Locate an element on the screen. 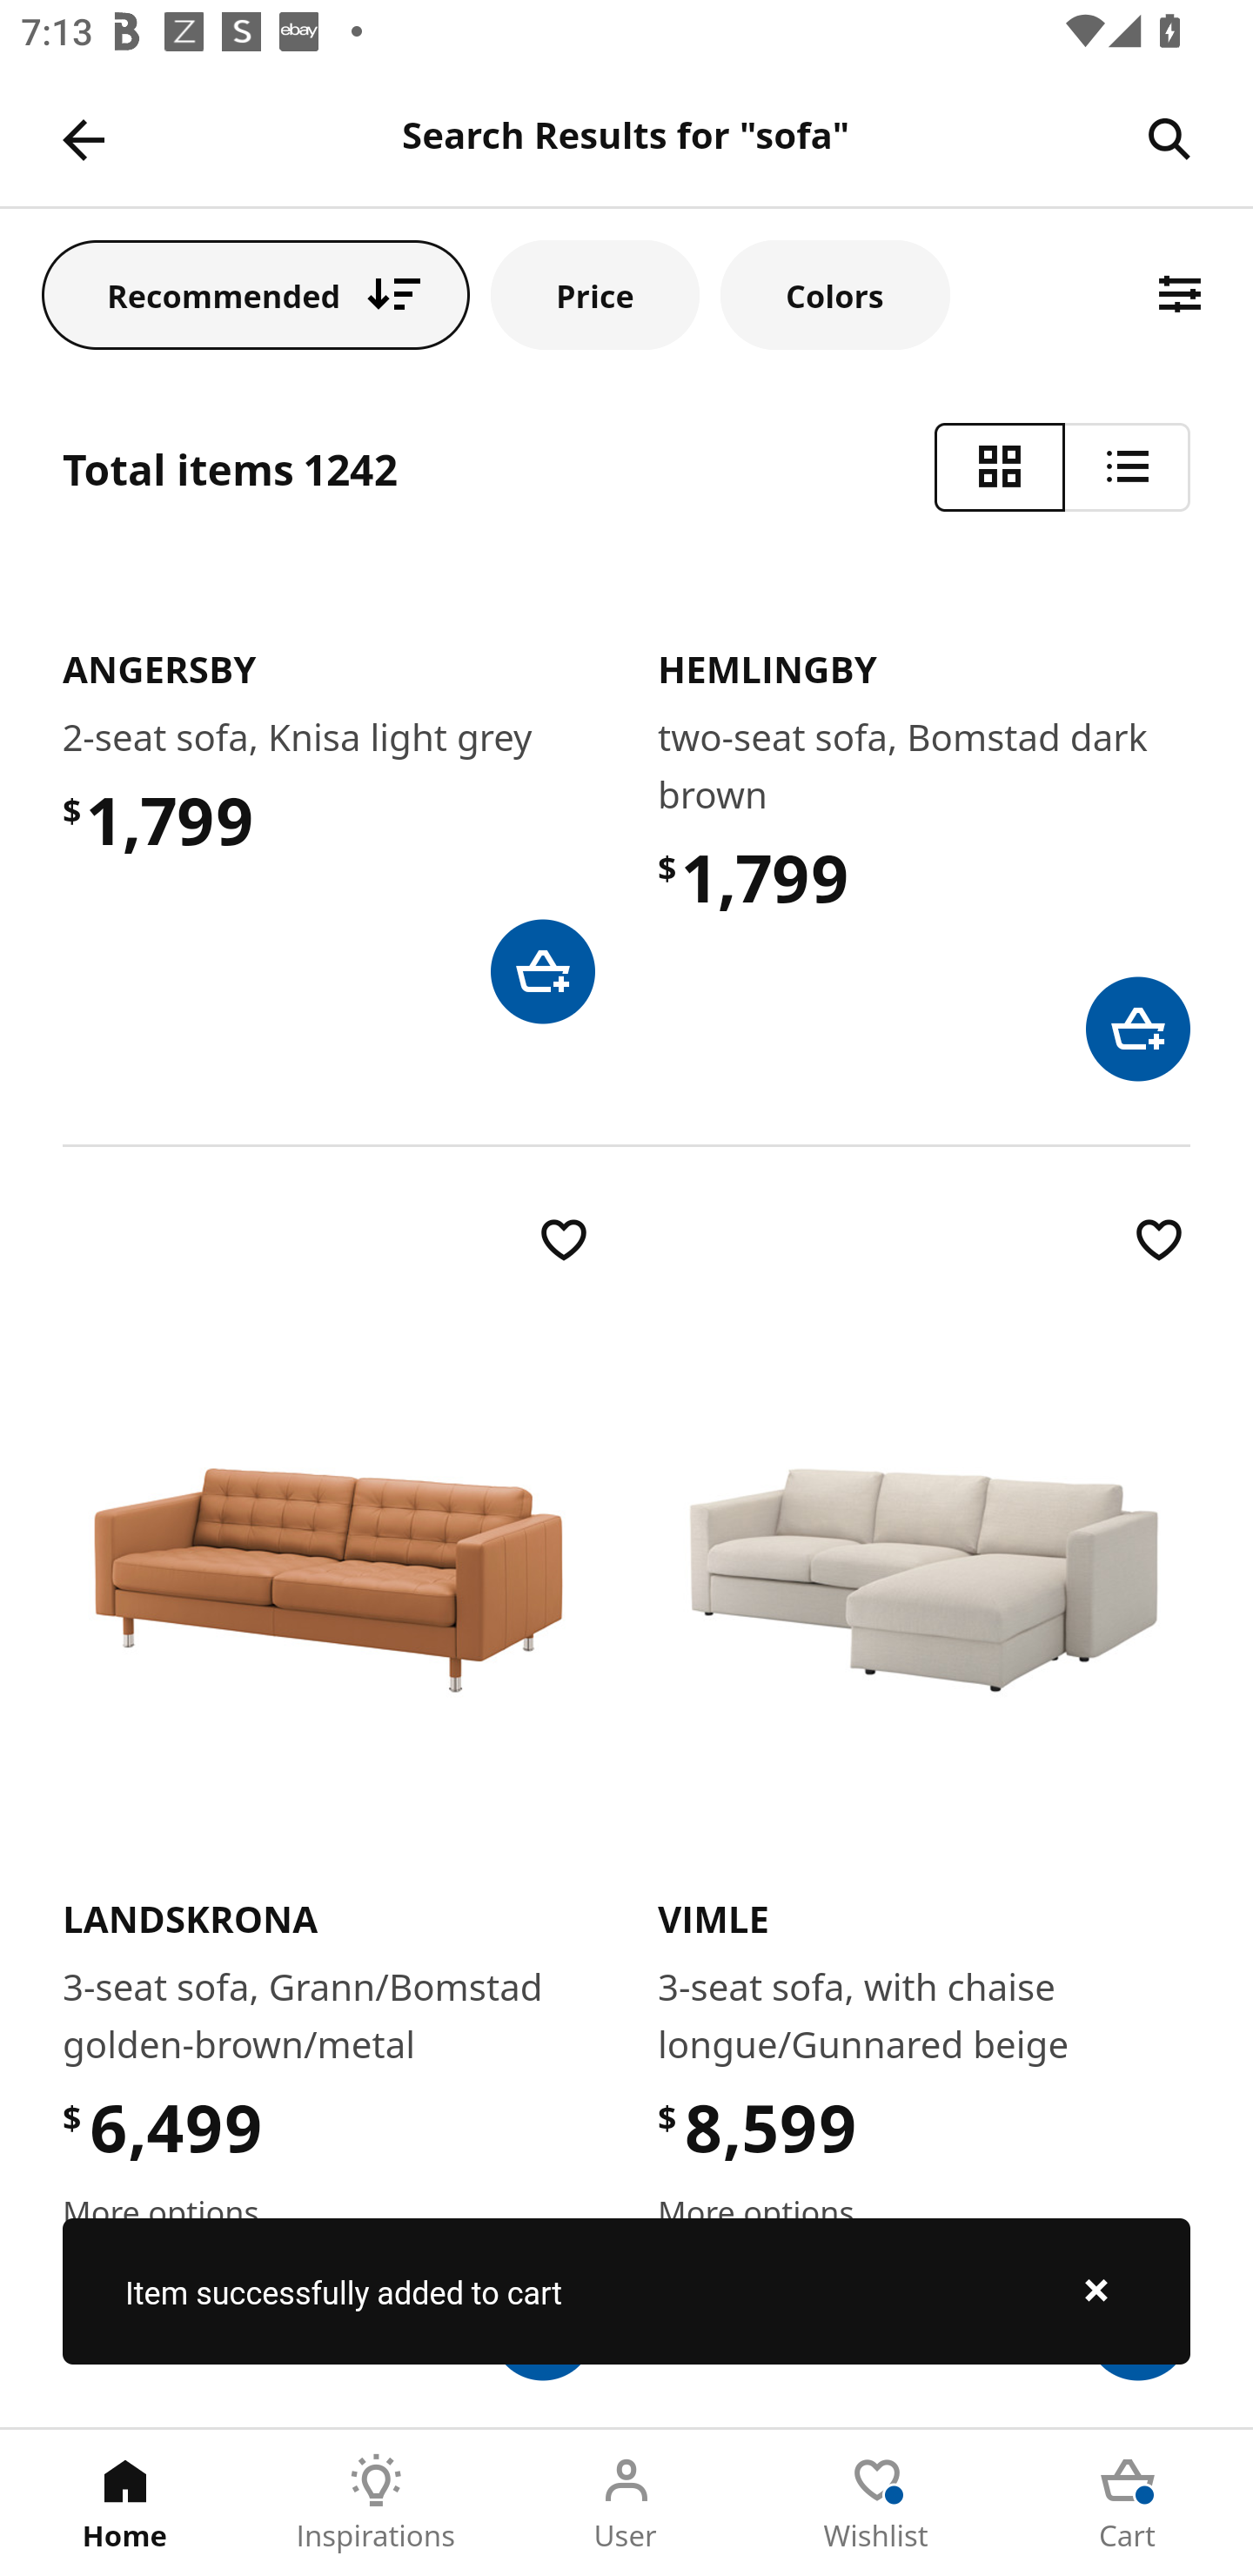 This screenshot has height=2576, width=1253. Price is located at coordinates (595, 294).